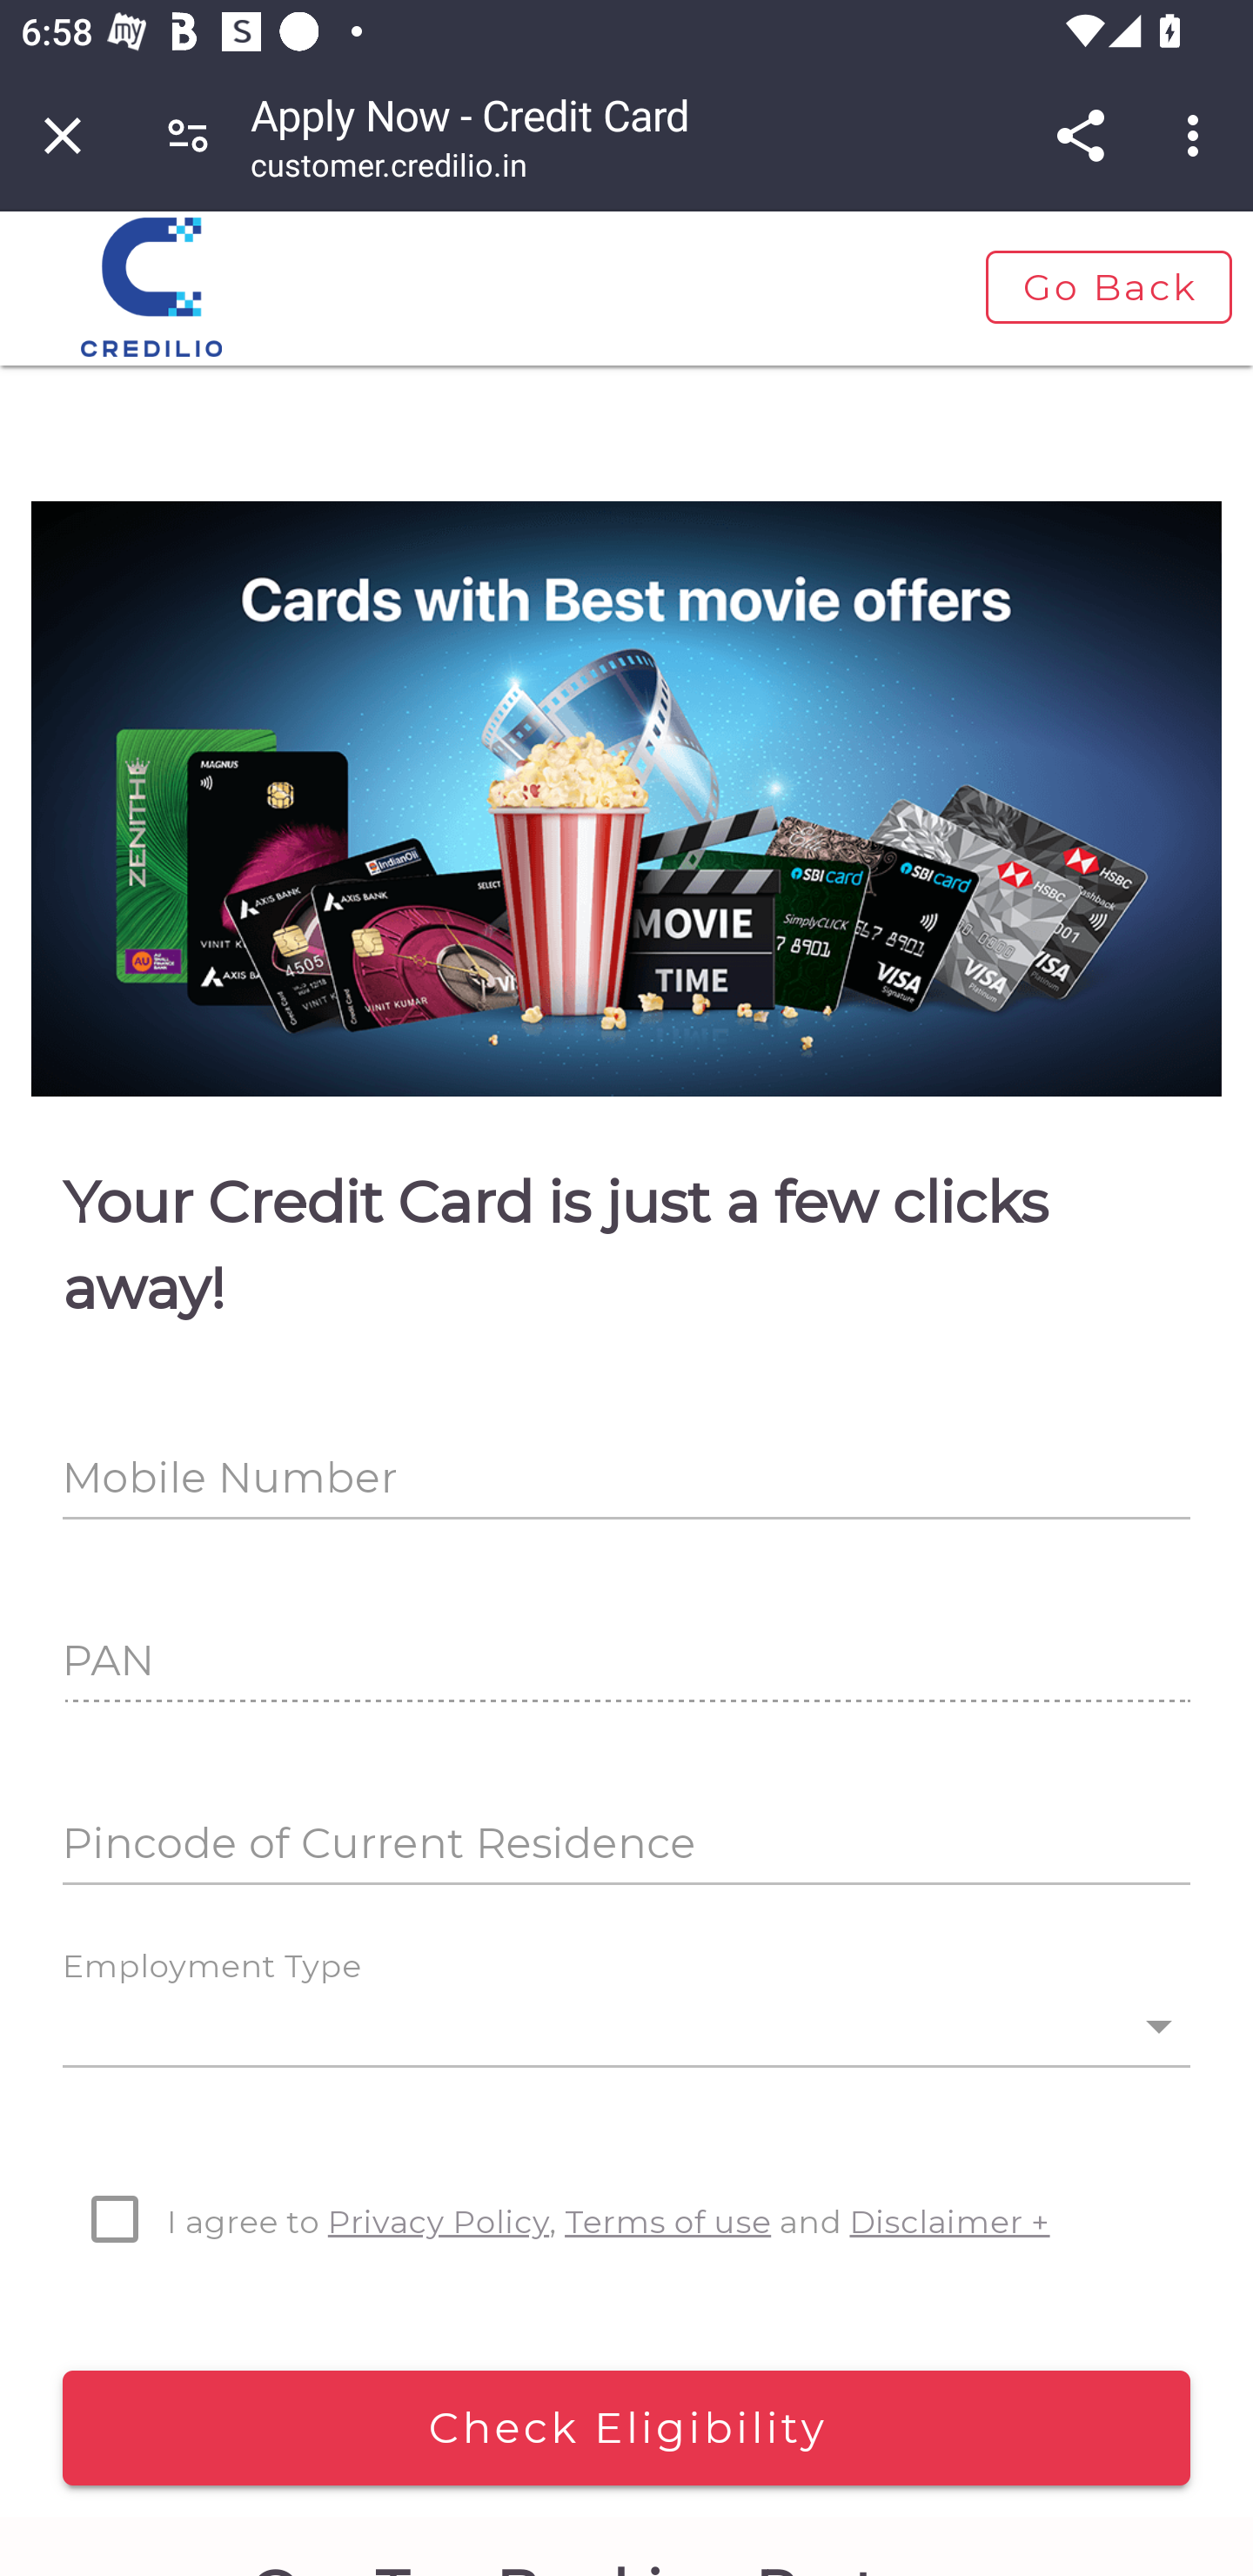 The height and width of the screenshot is (2576, 1253). I want to click on customer.credilio.in, so click(390, 169).